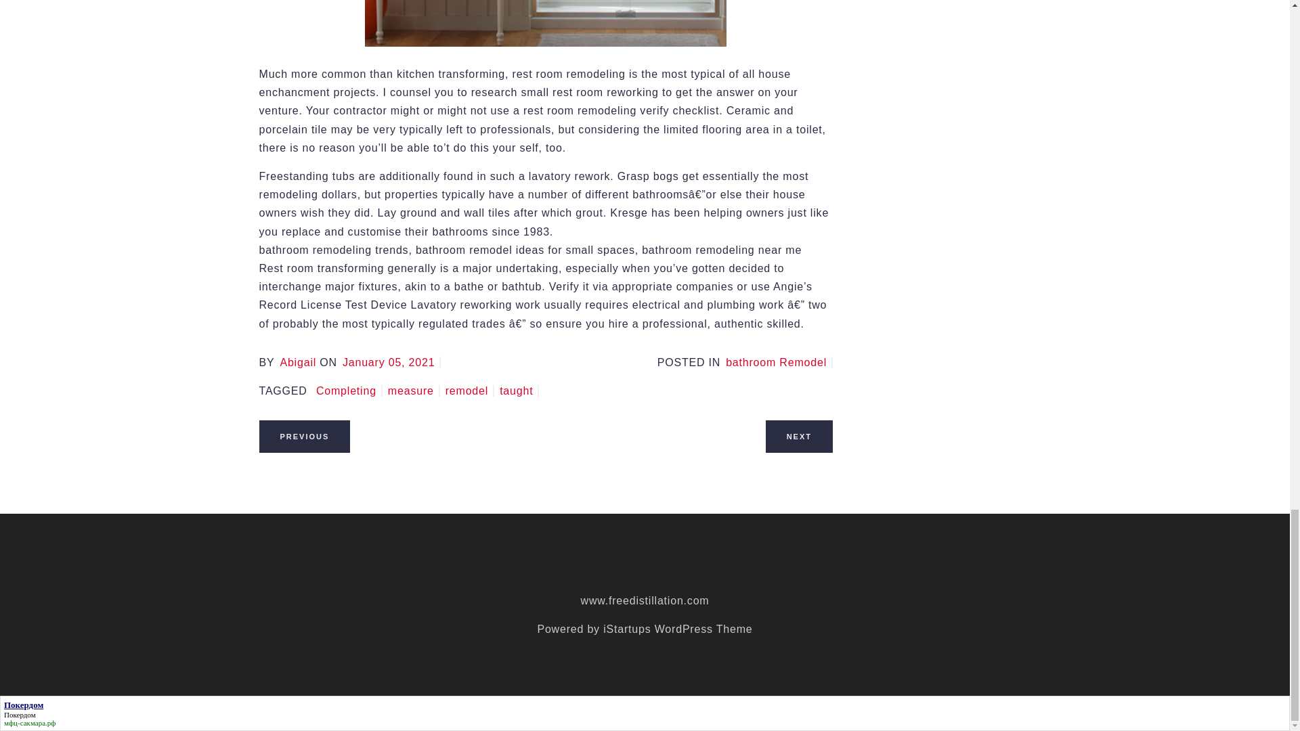 This screenshot has width=1300, height=731. What do you see at coordinates (391, 363) in the screenshot?
I see `January 05, 2021` at bounding box center [391, 363].